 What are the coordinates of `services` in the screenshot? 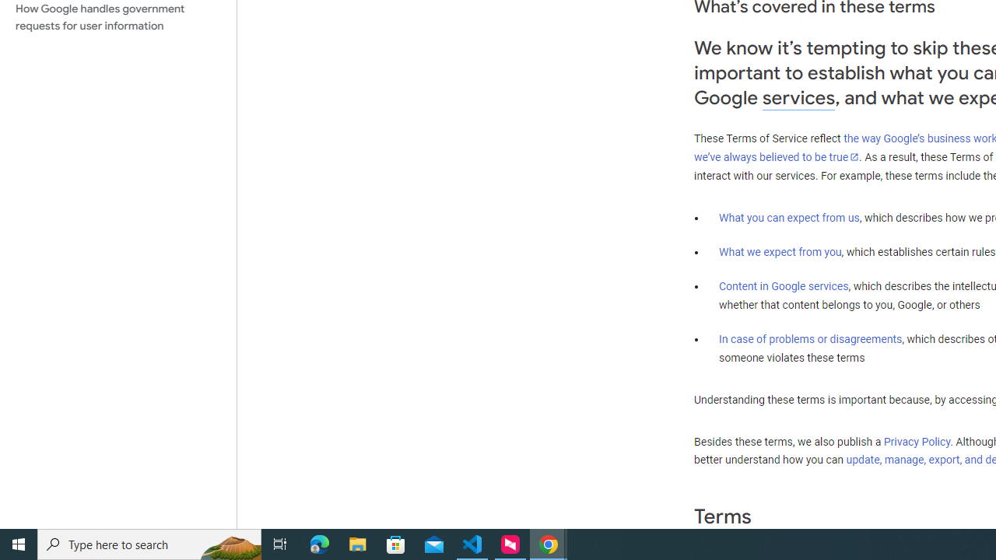 It's located at (798, 98).